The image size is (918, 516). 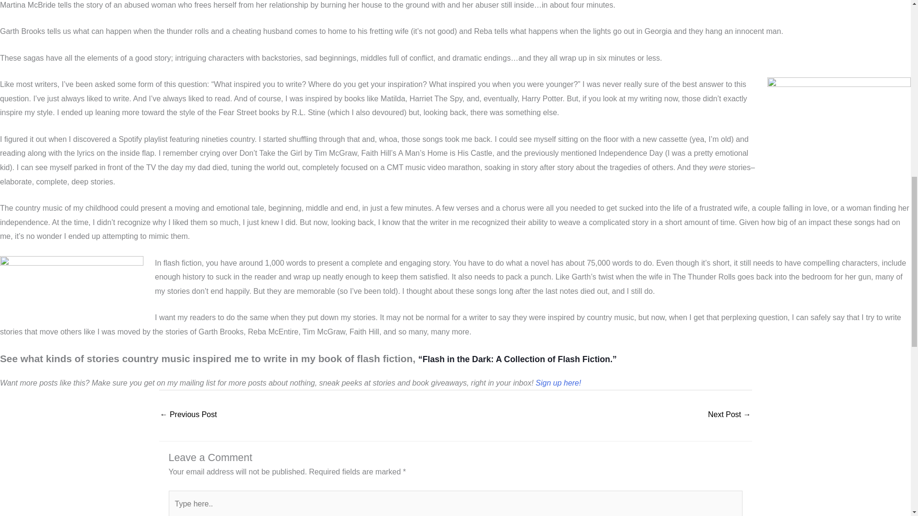 I want to click on The AI in My Bedroom, so click(x=188, y=415).